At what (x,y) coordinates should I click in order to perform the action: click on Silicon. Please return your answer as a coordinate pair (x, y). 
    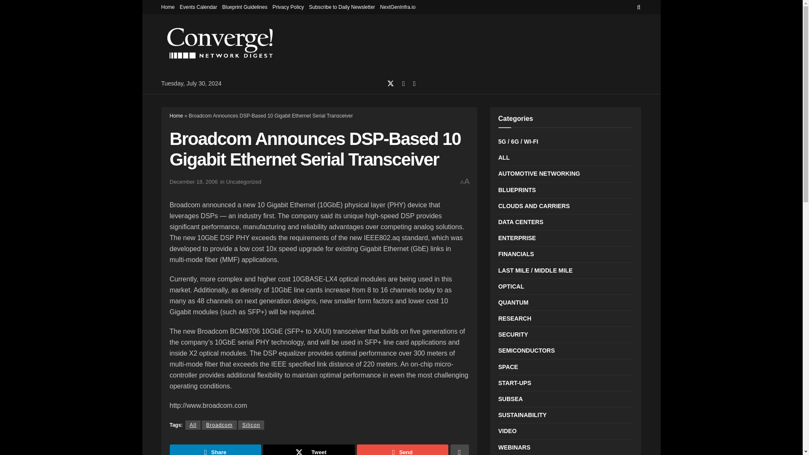
    Looking at the image, I should click on (251, 425).